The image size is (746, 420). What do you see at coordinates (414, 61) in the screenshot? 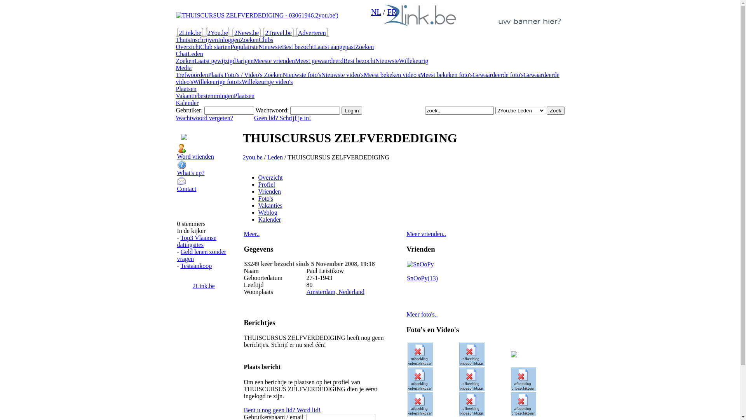
I see `Willekeurig` at bounding box center [414, 61].